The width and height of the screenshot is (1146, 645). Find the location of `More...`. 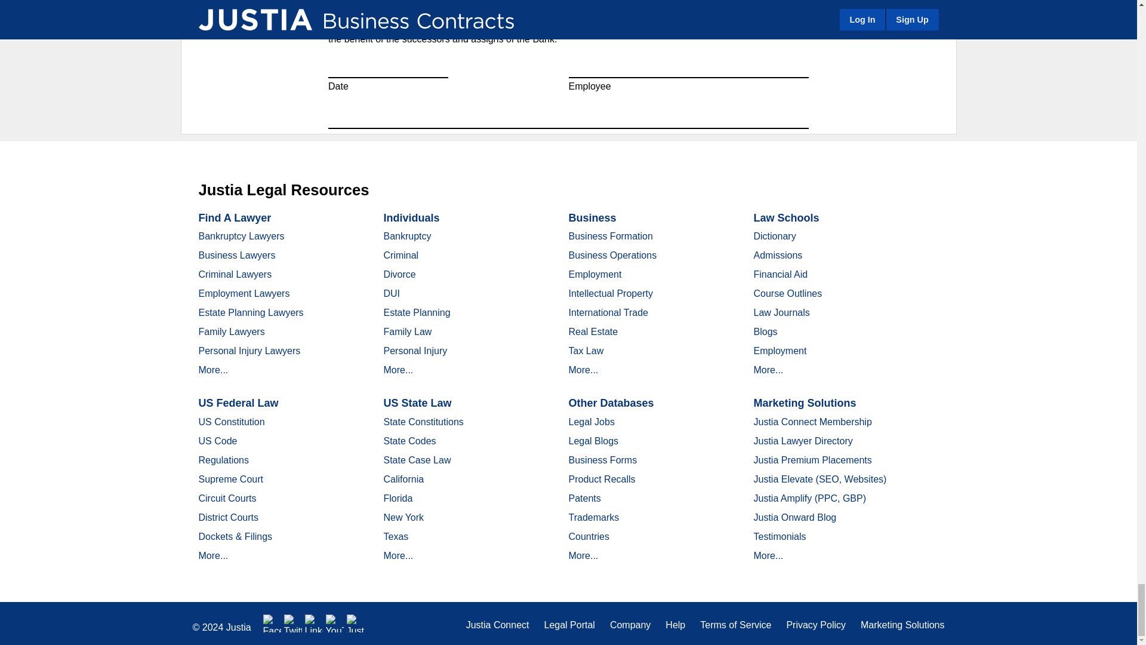

More... is located at coordinates (213, 370).